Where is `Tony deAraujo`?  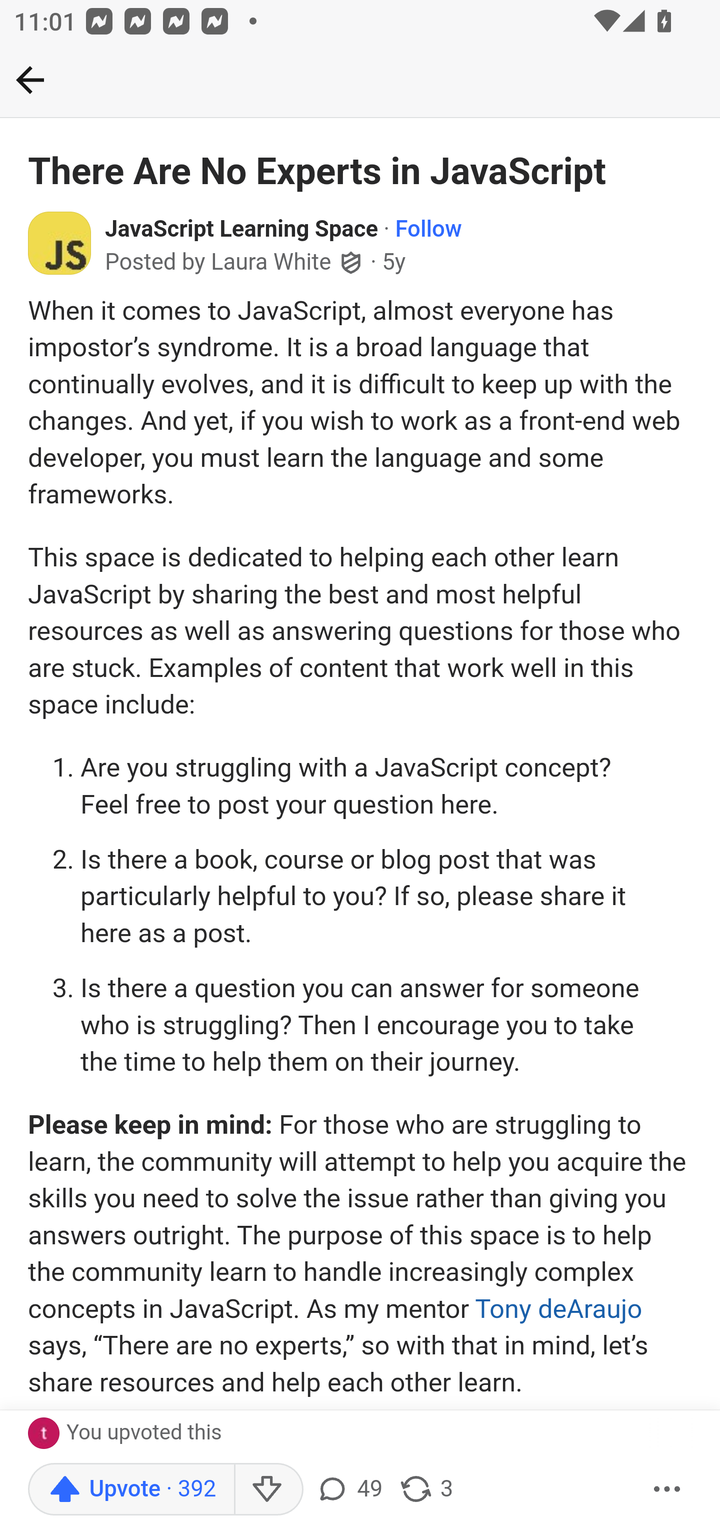
Tony deAraujo is located at coordinates (558, 1308).